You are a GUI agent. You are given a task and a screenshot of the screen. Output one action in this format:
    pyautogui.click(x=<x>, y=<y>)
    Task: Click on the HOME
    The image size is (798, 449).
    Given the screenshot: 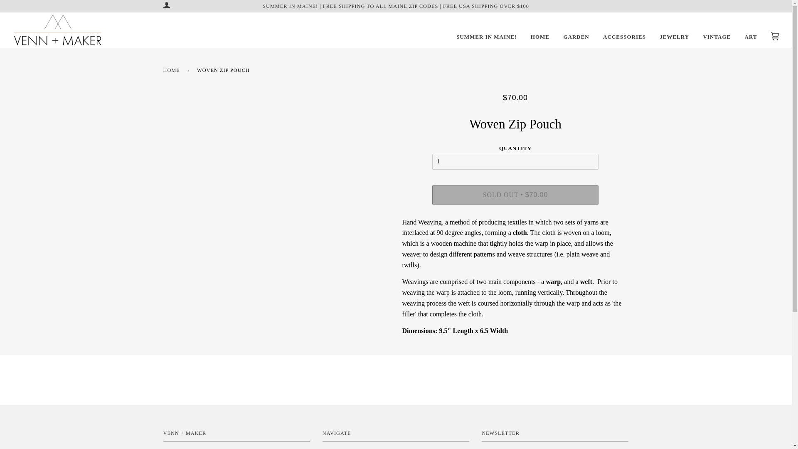 What is the action you would take?
    pyautogui.click(x=540, y=37)
    